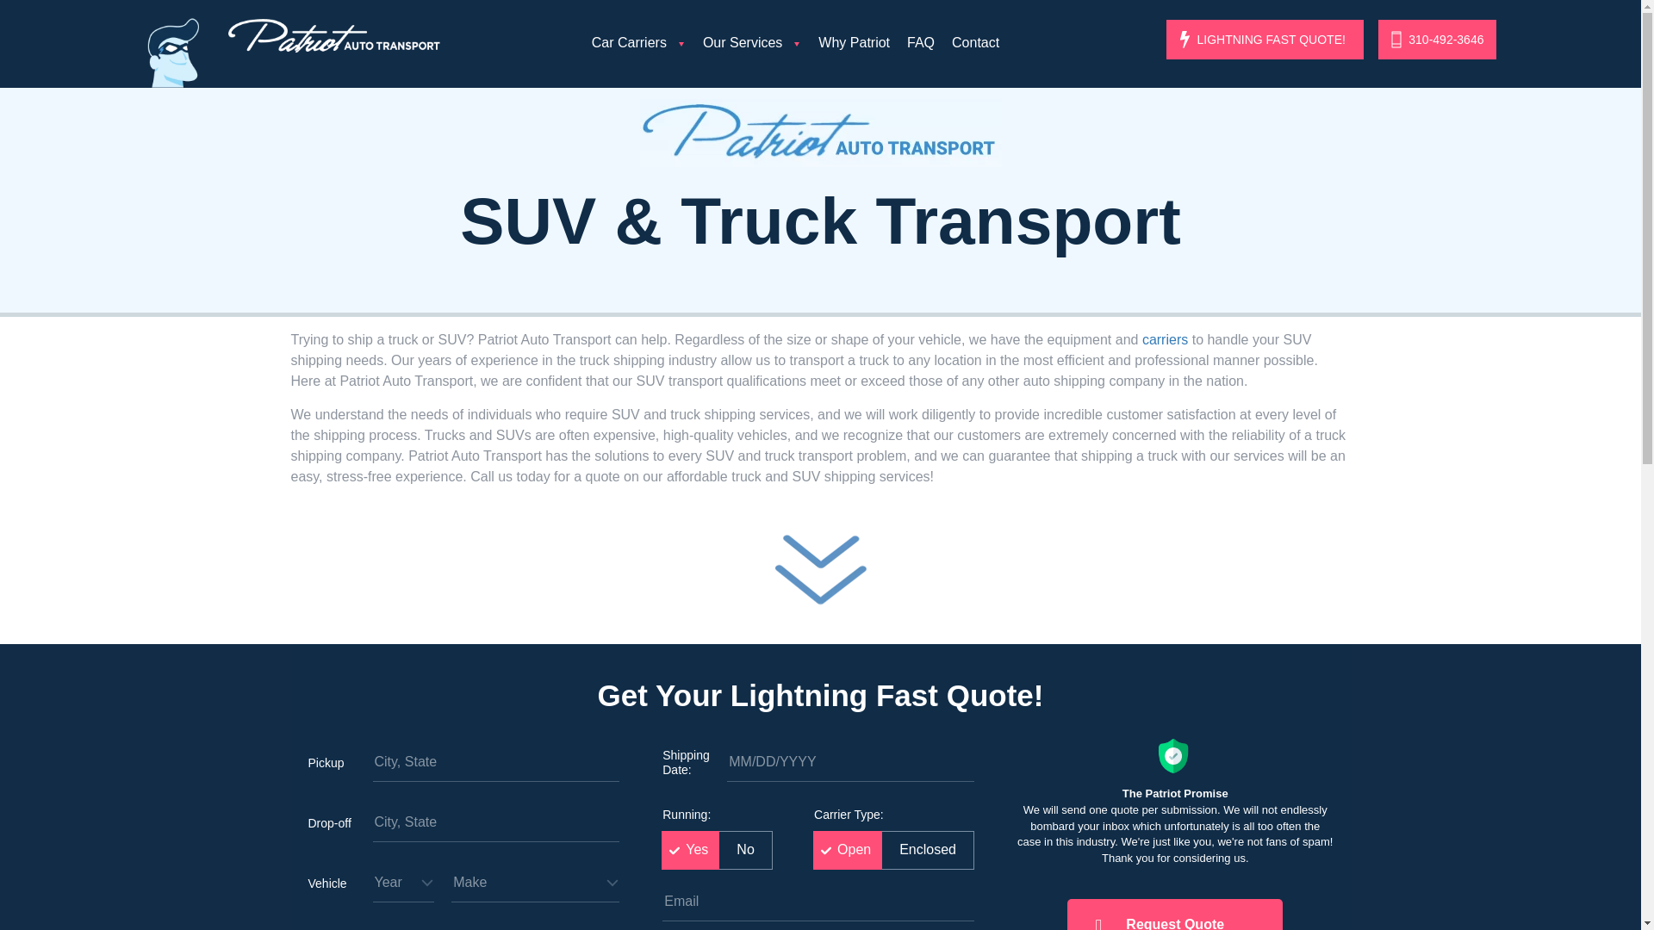 The image size is (1654, 930). Describe the element at coordinates (639, 43) in the screenshot. I see `Car Carriers` at that location.